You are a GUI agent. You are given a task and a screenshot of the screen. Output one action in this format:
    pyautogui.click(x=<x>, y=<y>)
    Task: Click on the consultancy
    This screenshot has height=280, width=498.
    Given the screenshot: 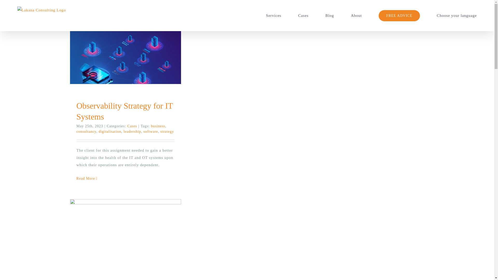 What is the action you would take?
    pyautogui.click(x=86, y=132)
    